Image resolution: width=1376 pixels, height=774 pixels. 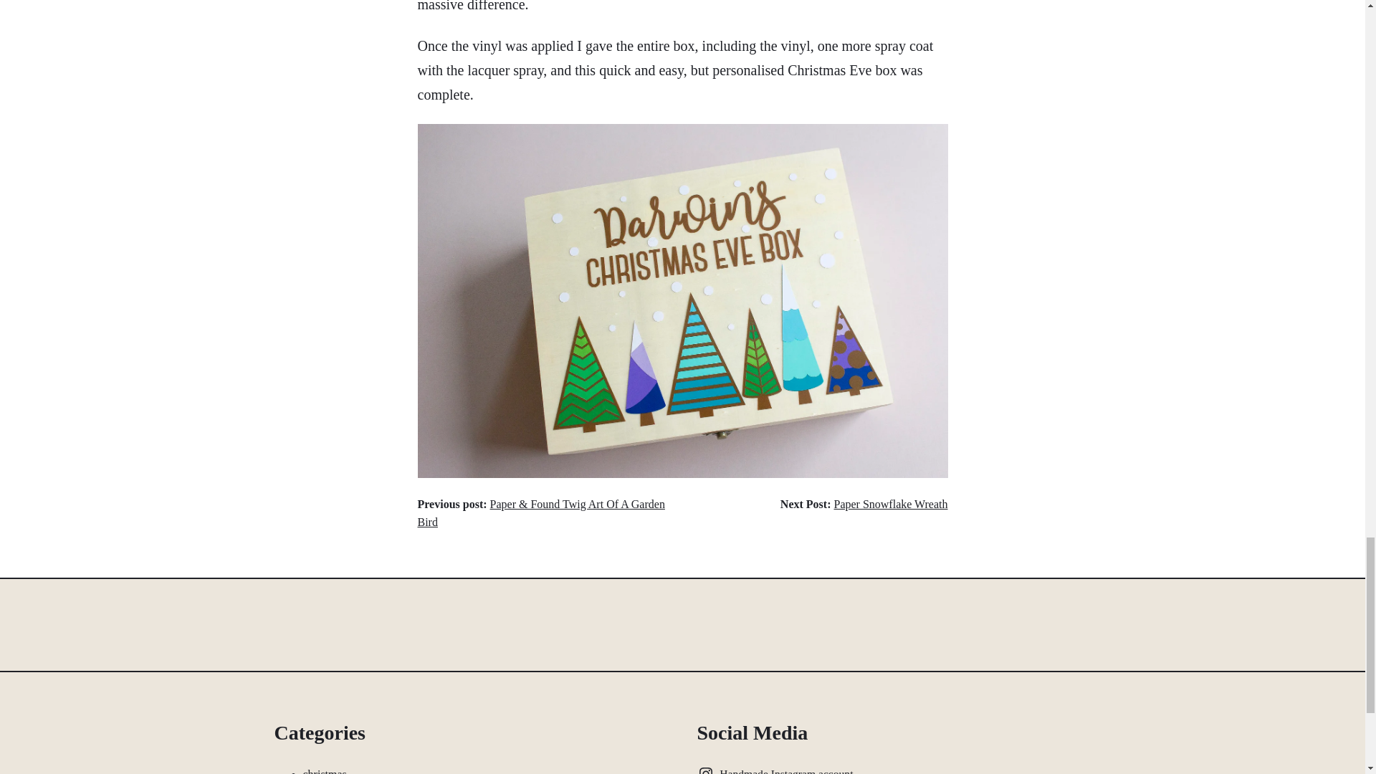 I want to click on Paper Snowflake Wreath, so click(x=890, y=504).